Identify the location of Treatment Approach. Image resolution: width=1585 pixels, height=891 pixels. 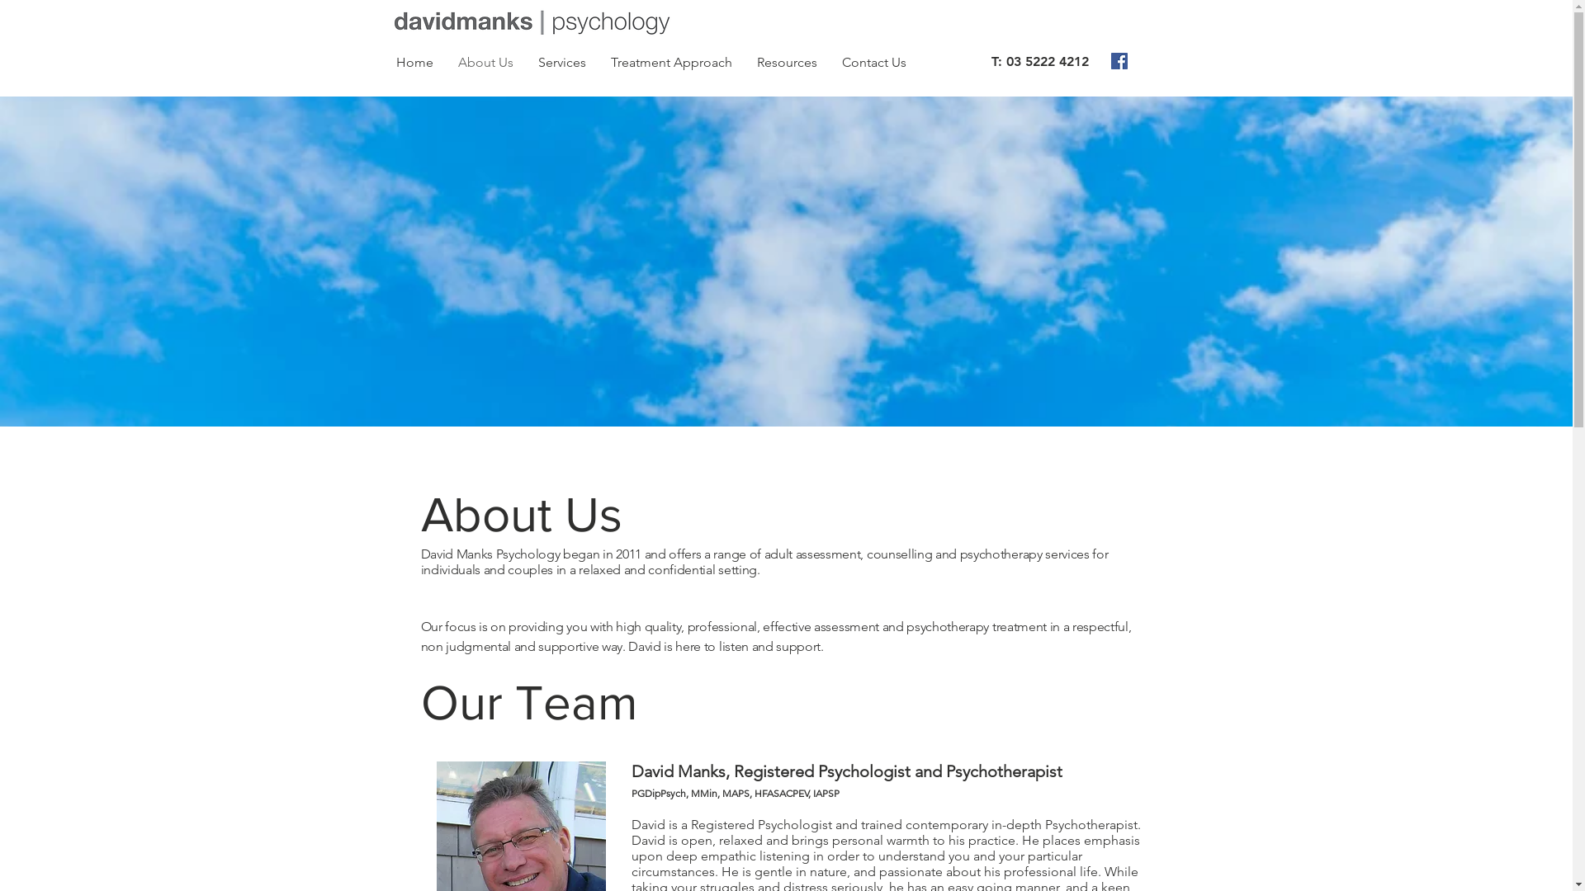
(670, 63).